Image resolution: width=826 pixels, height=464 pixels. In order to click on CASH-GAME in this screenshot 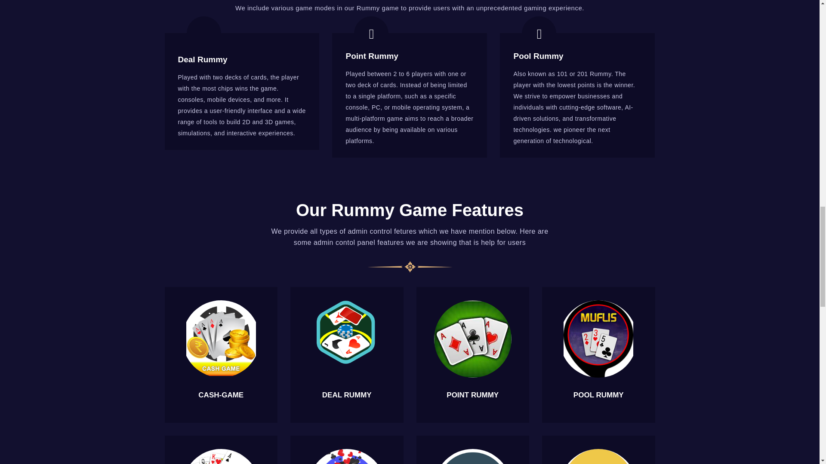, I will do `click(221, 395)`.